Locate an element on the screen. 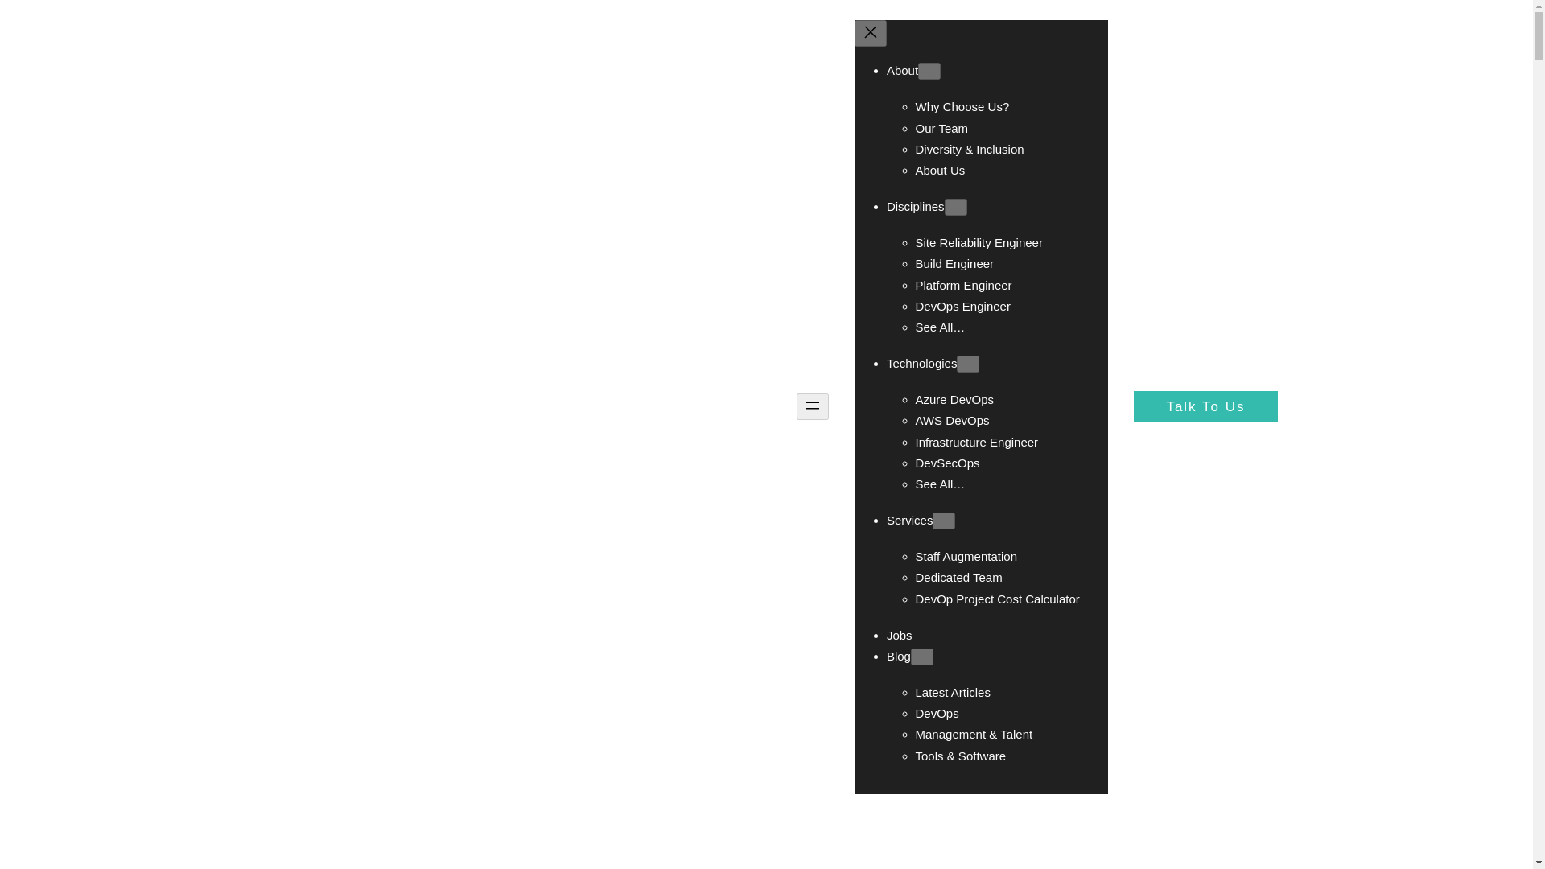  Disciplines is located at coordinates (916, 206).